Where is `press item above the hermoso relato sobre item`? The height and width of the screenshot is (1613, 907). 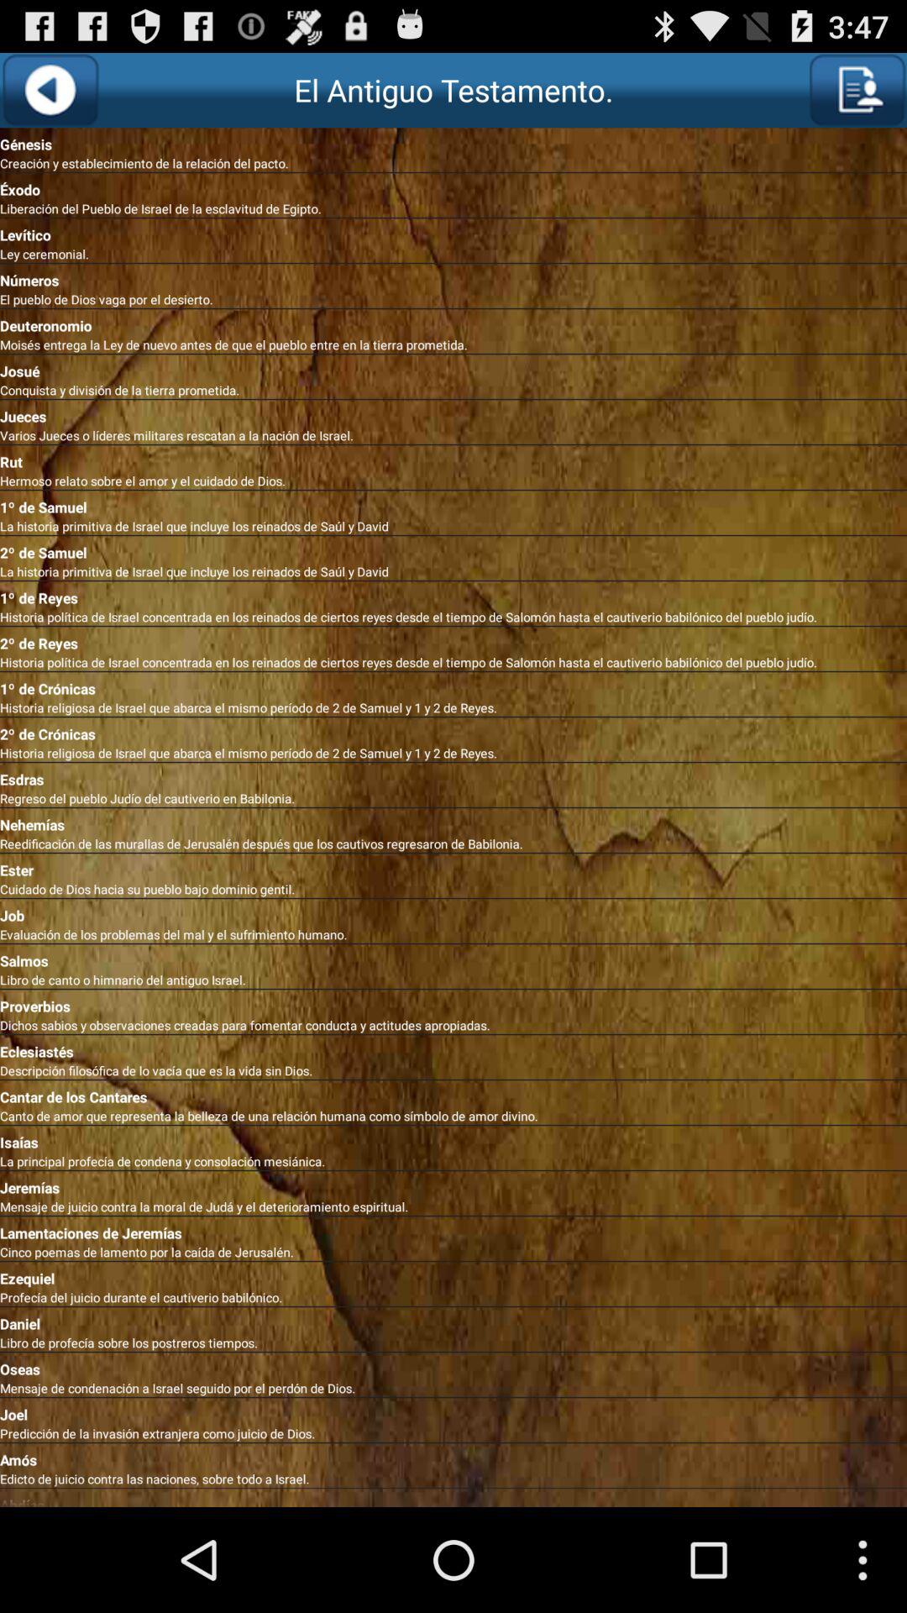 press item above the hermoso relato sobre item is located at coordinates (453, 459).